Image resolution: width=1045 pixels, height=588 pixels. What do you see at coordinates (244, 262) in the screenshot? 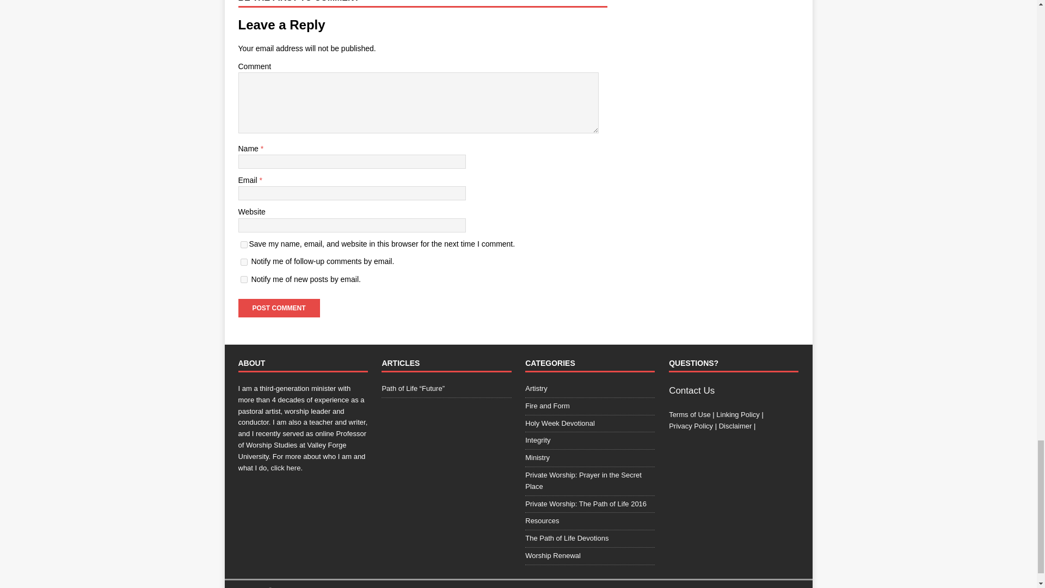
I see `subscribe` at bounding box center [244, 262].